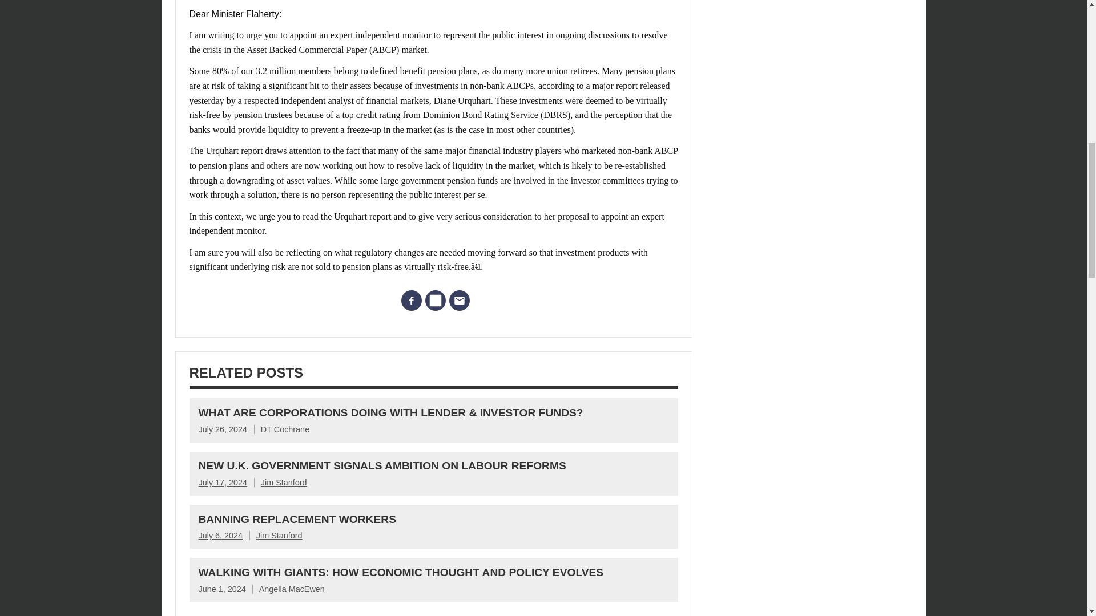 The height and width of the screenshot is (616, 1096). What do you see at coordinates (297, 519) in the screenshot?
I see `BANNING REPLACEMENT WORKERS` at bounding box center [297, 519].